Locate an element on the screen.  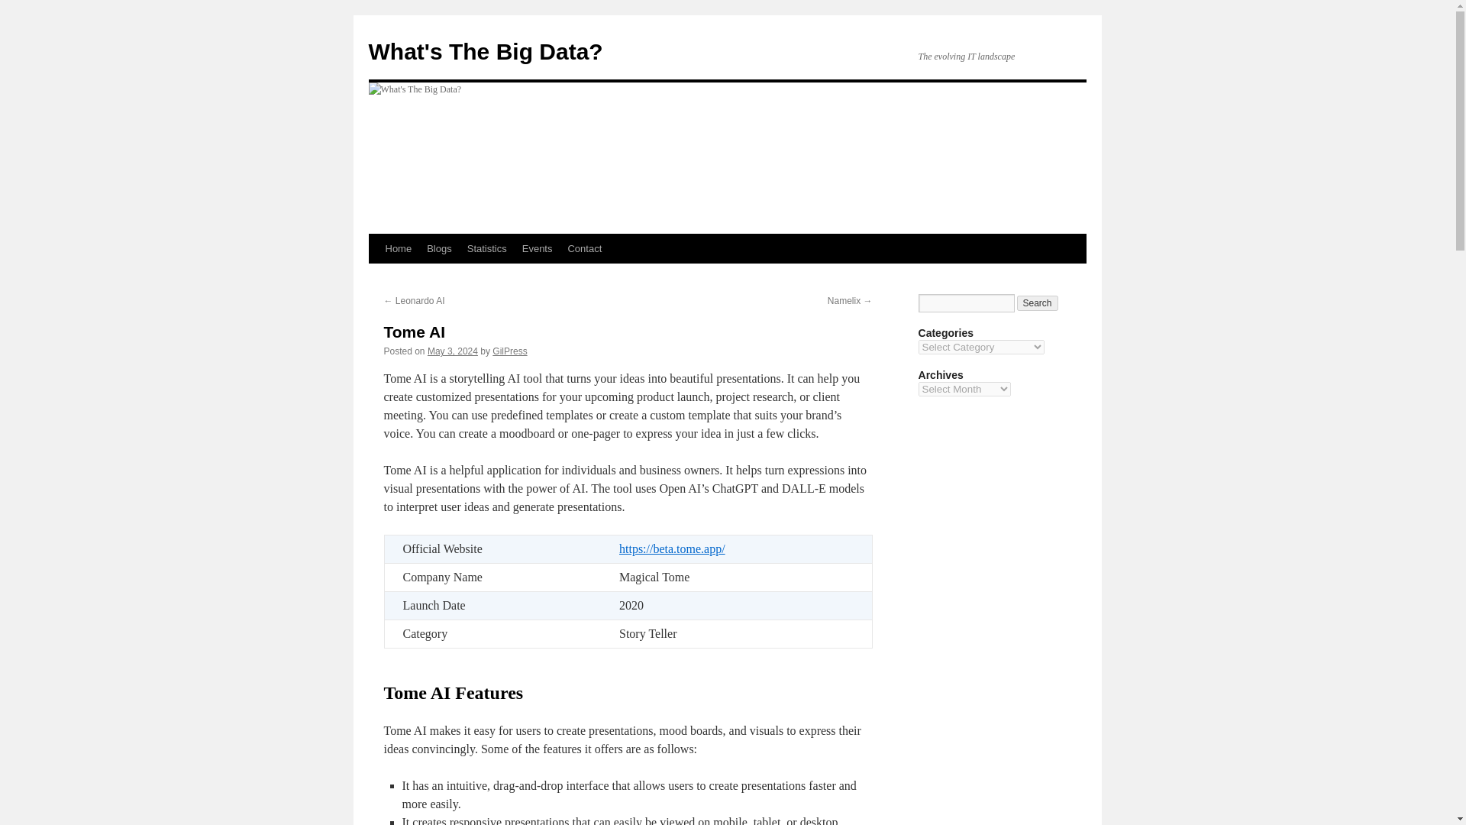
What's The Big Data? is located at coordinates (485, 51).